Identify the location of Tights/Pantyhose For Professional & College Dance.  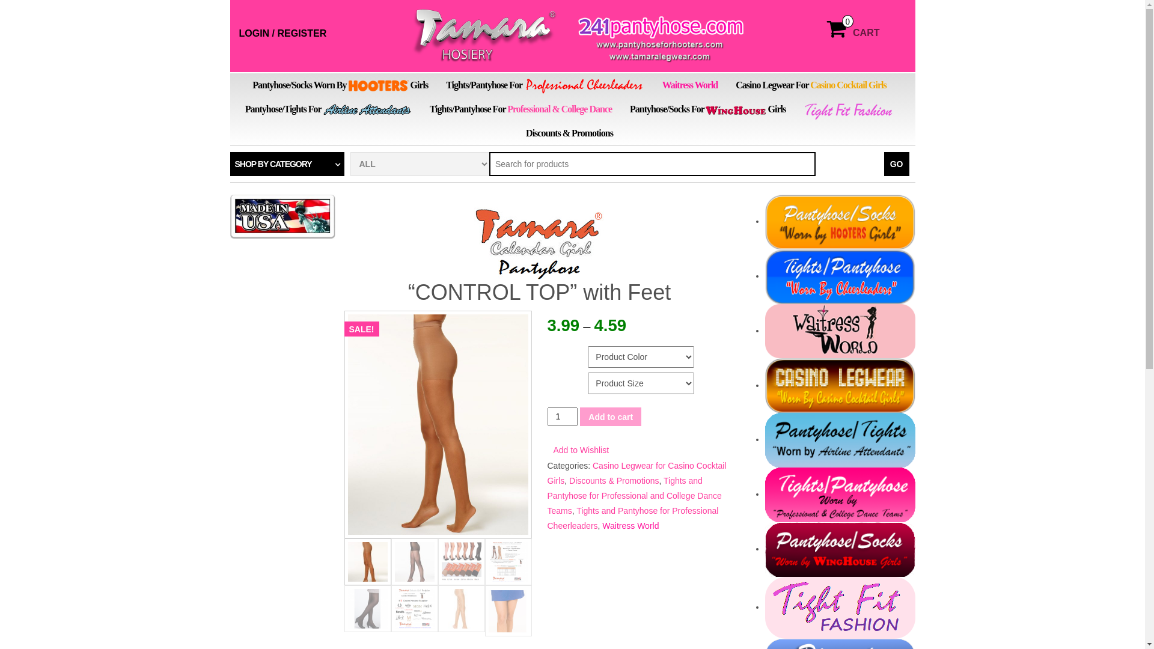
(521, 109).